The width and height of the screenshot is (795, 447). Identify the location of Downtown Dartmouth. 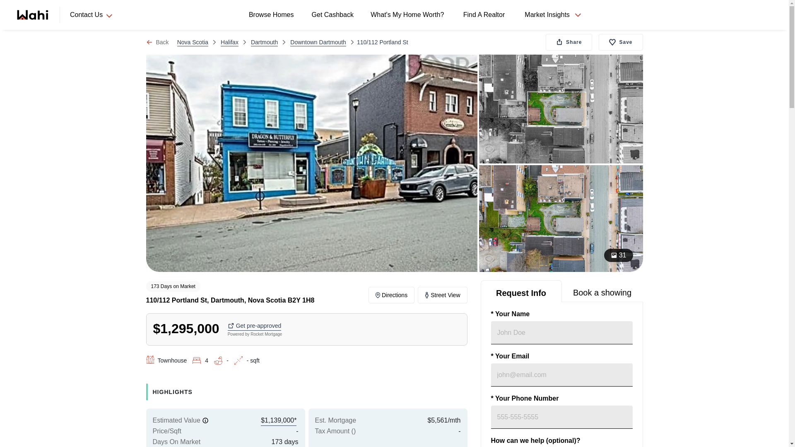
(318, 42).